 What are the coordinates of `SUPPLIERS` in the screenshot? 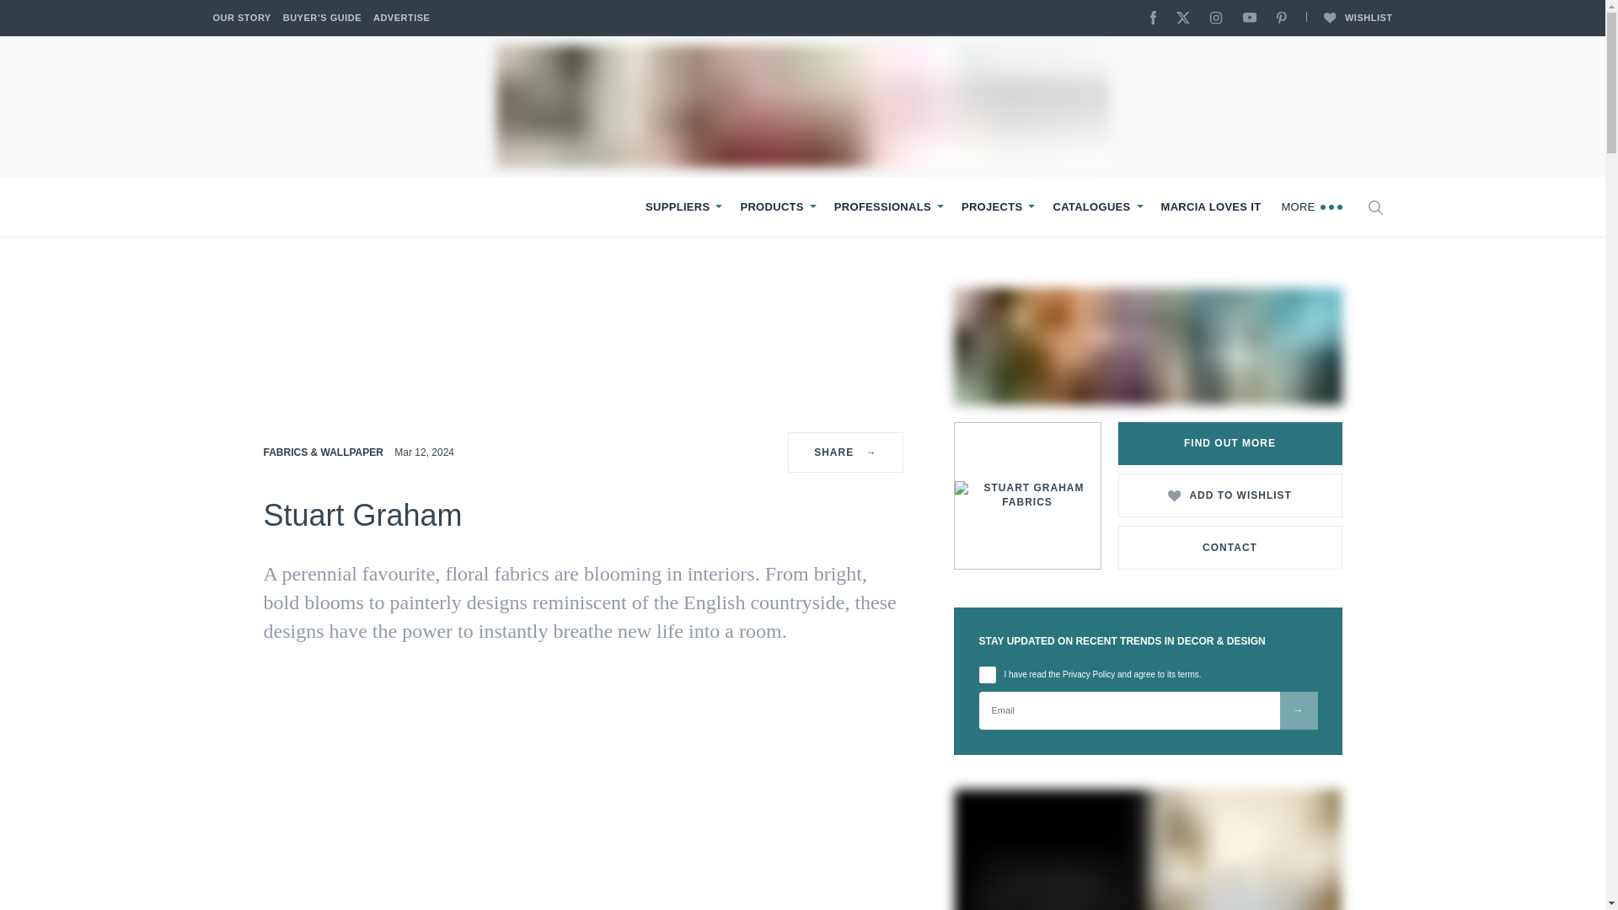 It's located at (678, 206).